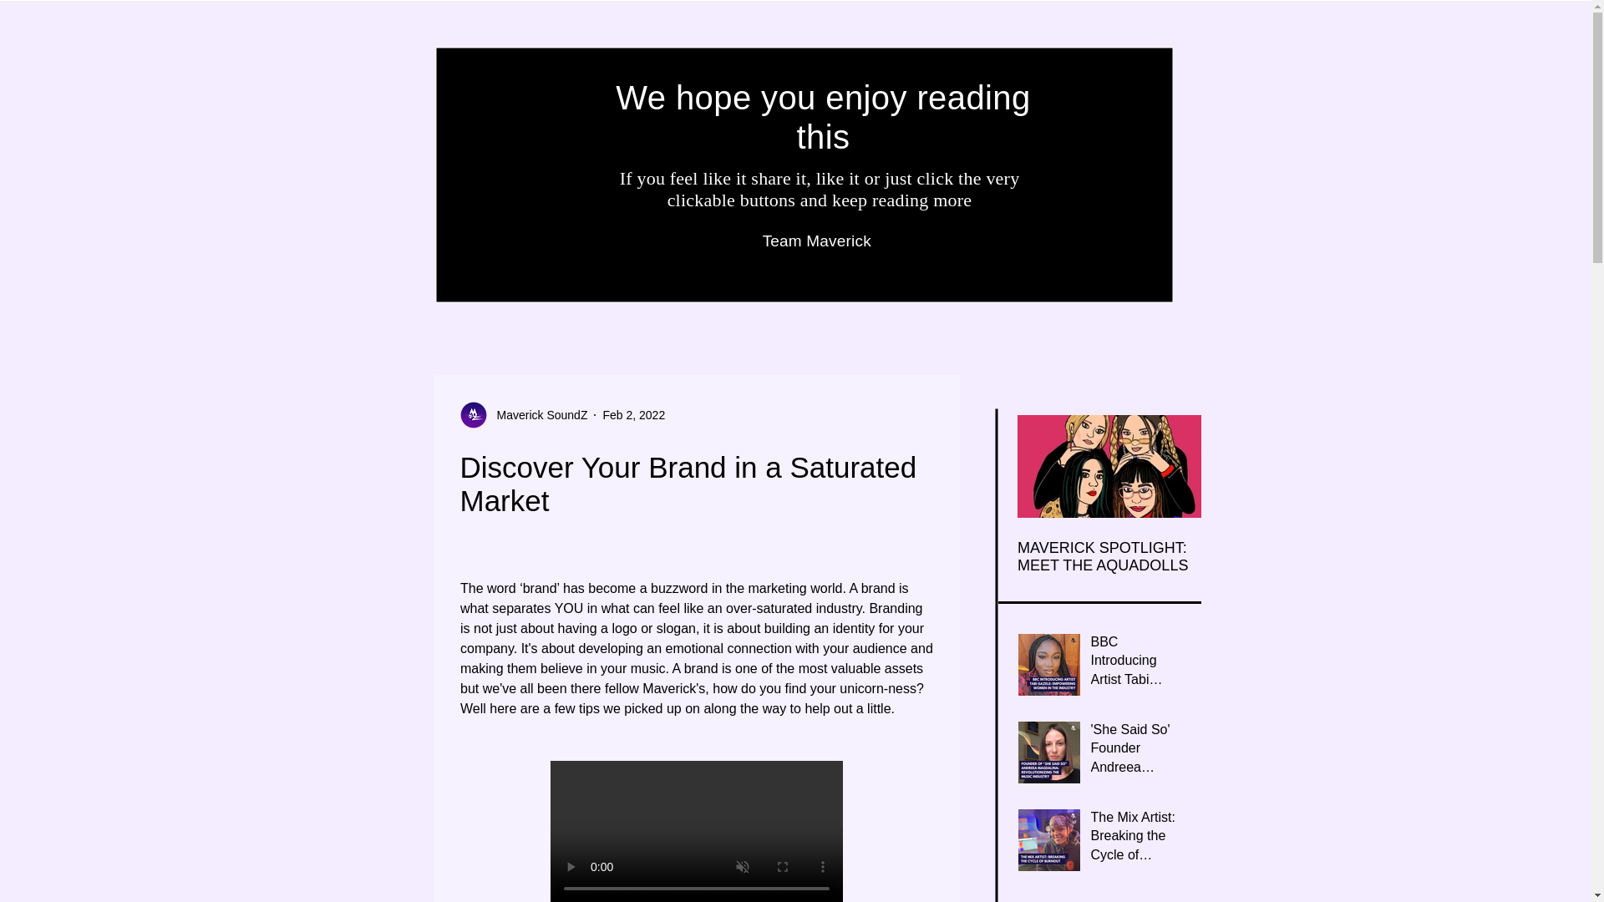  I want to click on Maverick SoundZ, so click(523, 414).